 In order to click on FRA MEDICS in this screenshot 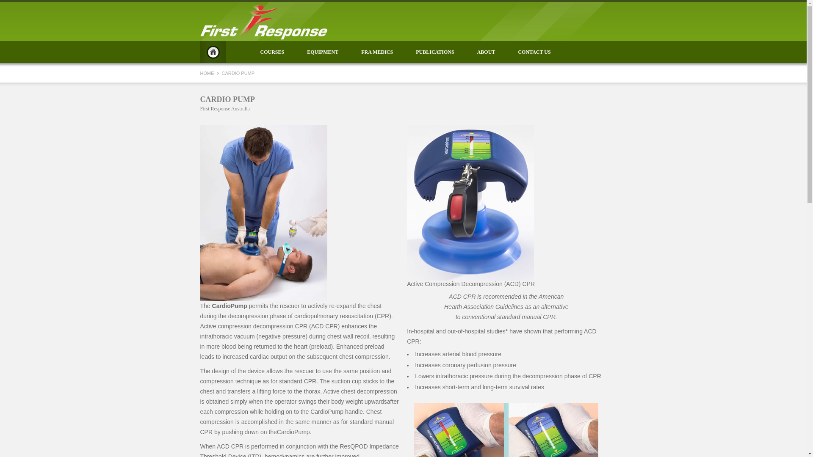, I will do `click(377, 52)`.